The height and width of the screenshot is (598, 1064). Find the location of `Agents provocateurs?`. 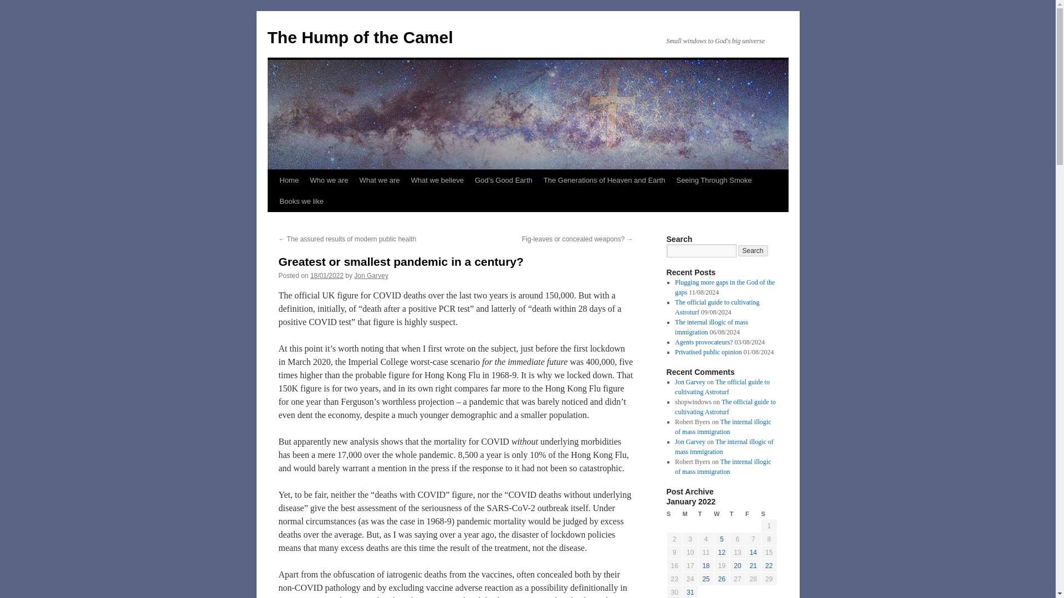

Agents provocateurs? is located at coordinates (704, 342).